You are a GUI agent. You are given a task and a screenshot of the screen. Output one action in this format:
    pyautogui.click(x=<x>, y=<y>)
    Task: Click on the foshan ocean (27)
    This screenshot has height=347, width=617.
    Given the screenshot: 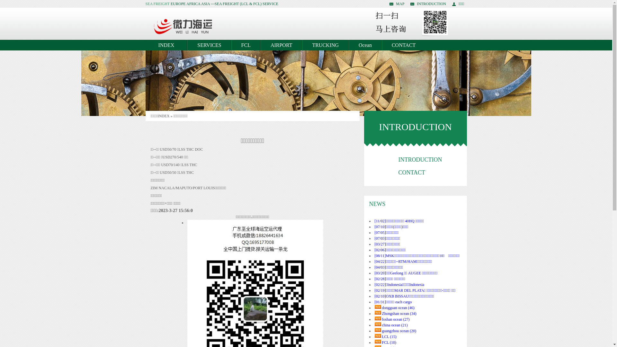 What is the action you would take?
    pyautogui.click(x=396, y=319)
    